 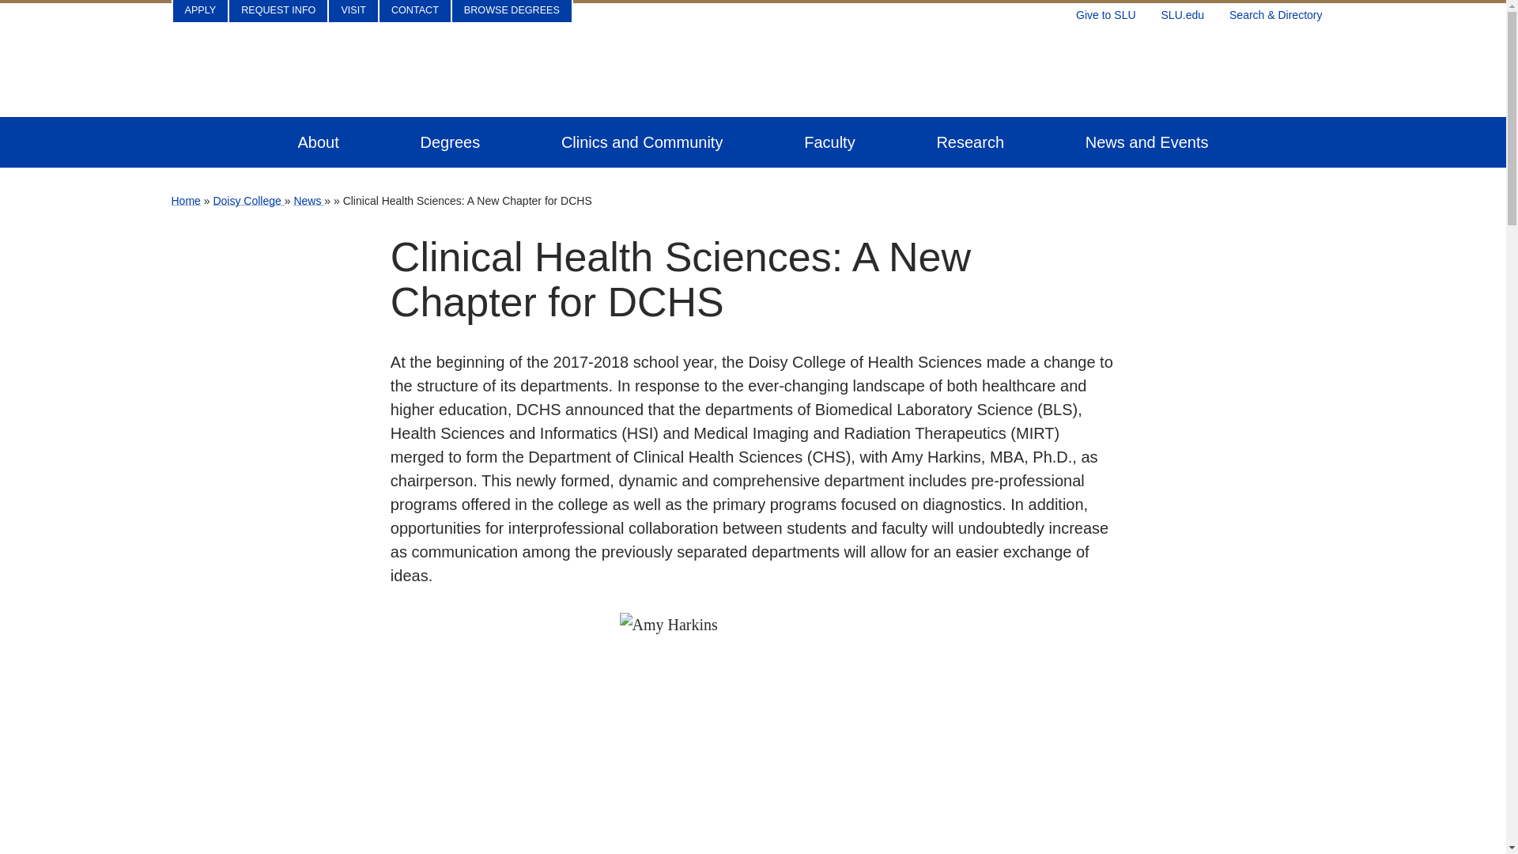 I want to click on Doisy College, so click(x=248, y=201).